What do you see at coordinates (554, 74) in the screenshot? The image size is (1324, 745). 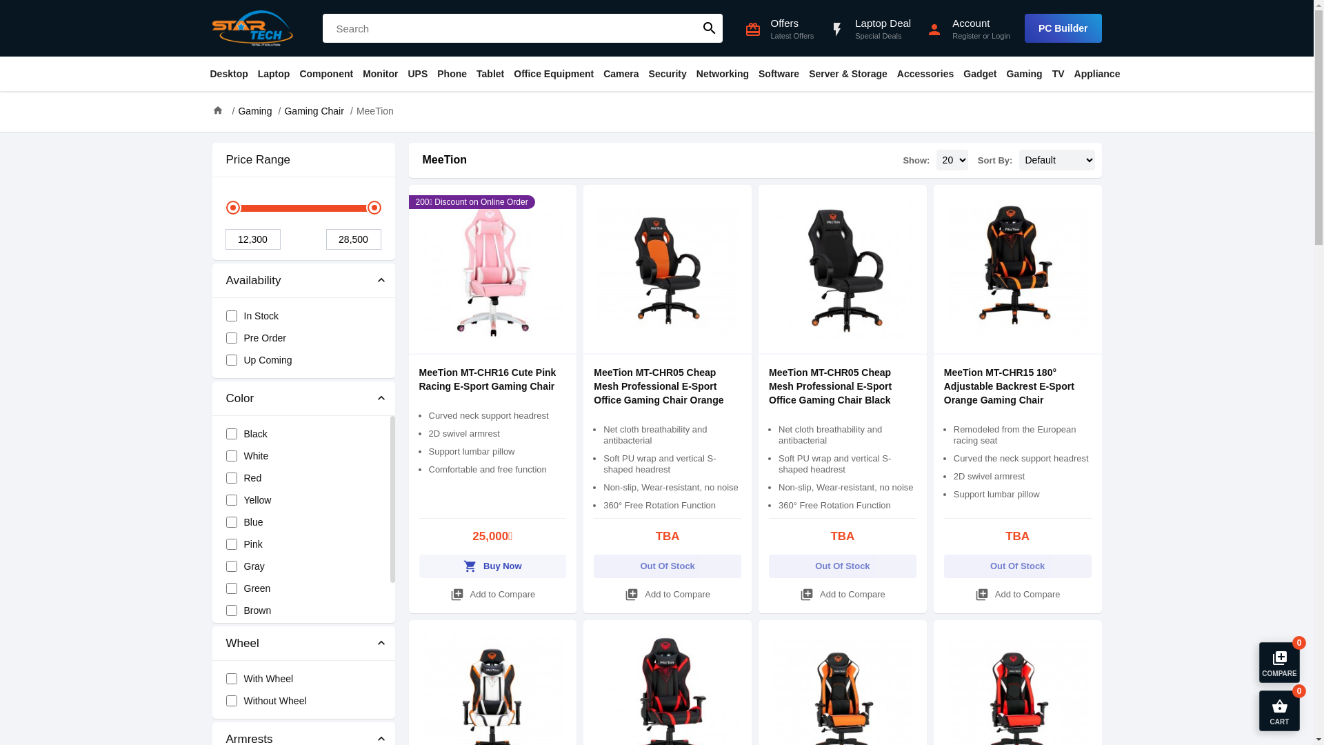 I see `Office Equipment` at bounding box center [554, 74].